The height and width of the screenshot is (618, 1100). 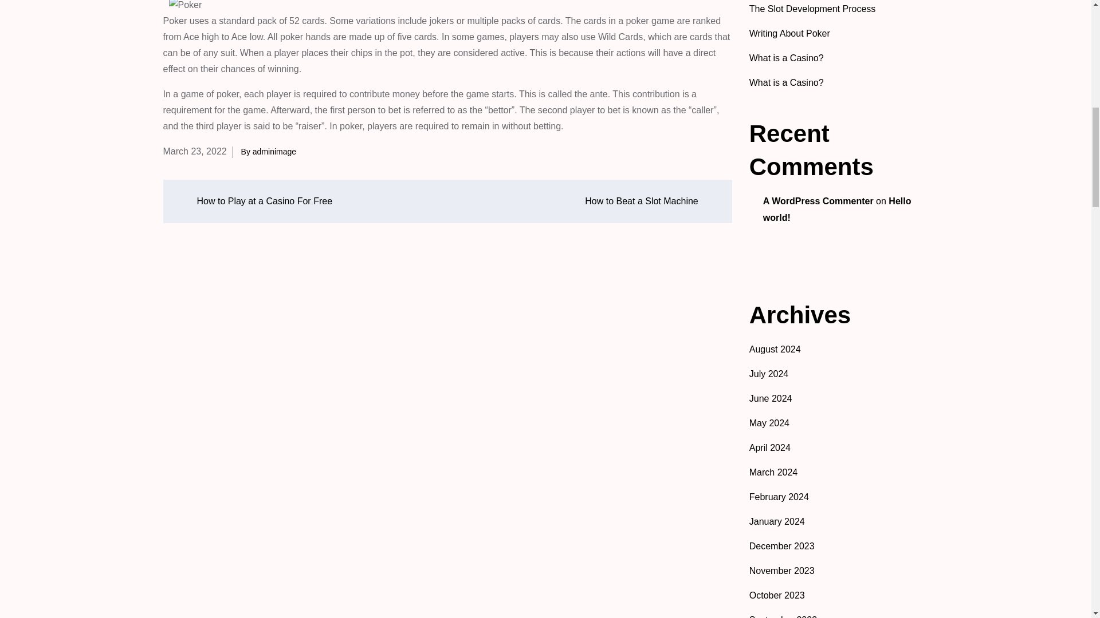 I want to click on Writing About Poker, so click(x=789, y=33).